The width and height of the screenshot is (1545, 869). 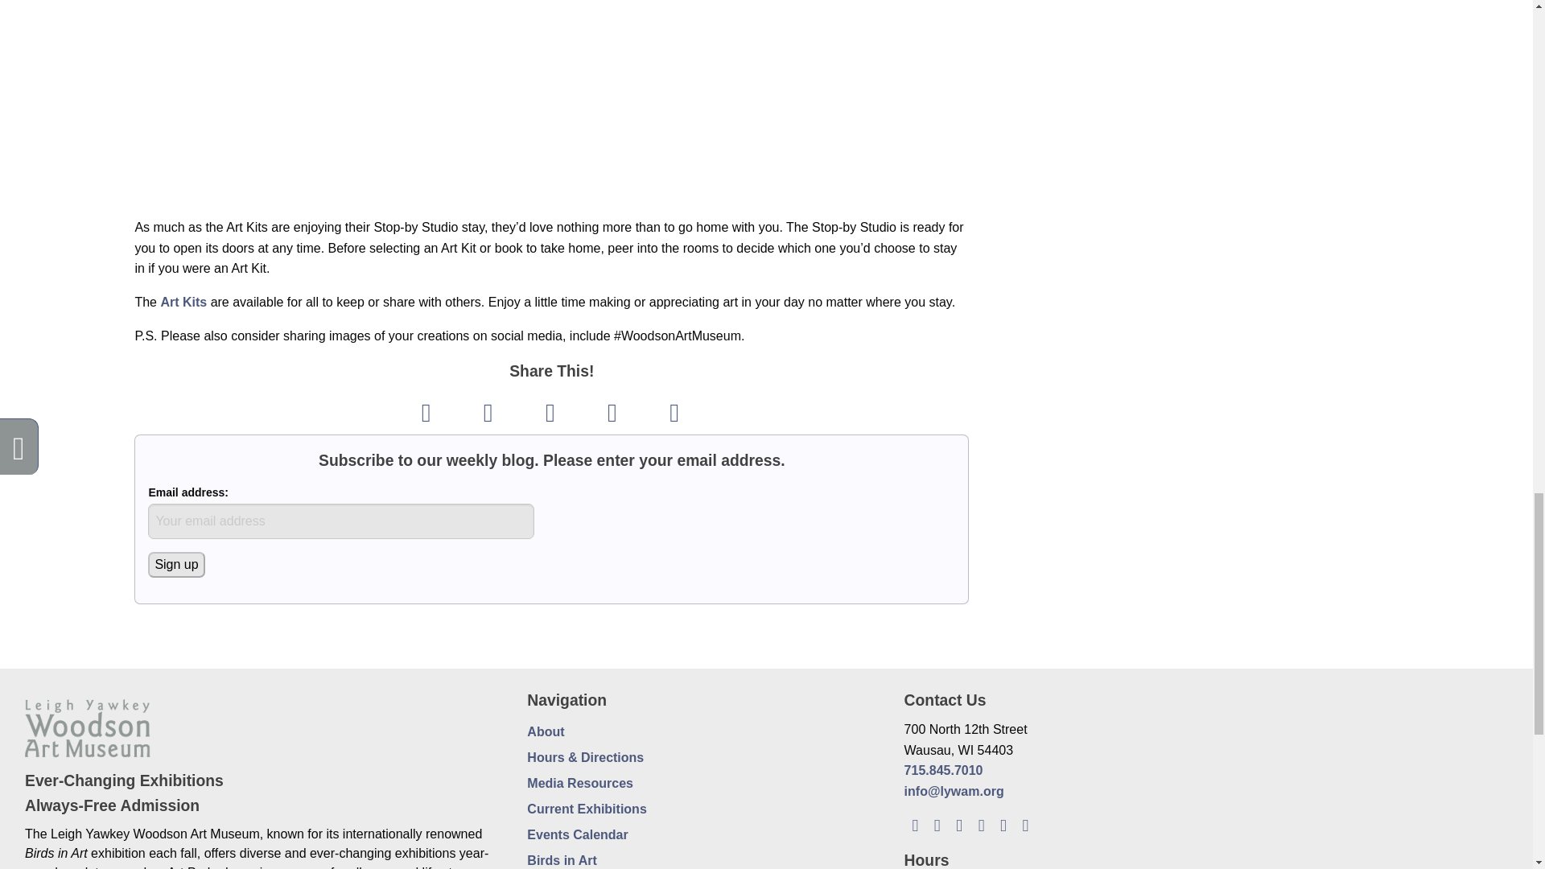 I want to click on Watch Our Videos on YouTube, so click(x=1003, y=824).